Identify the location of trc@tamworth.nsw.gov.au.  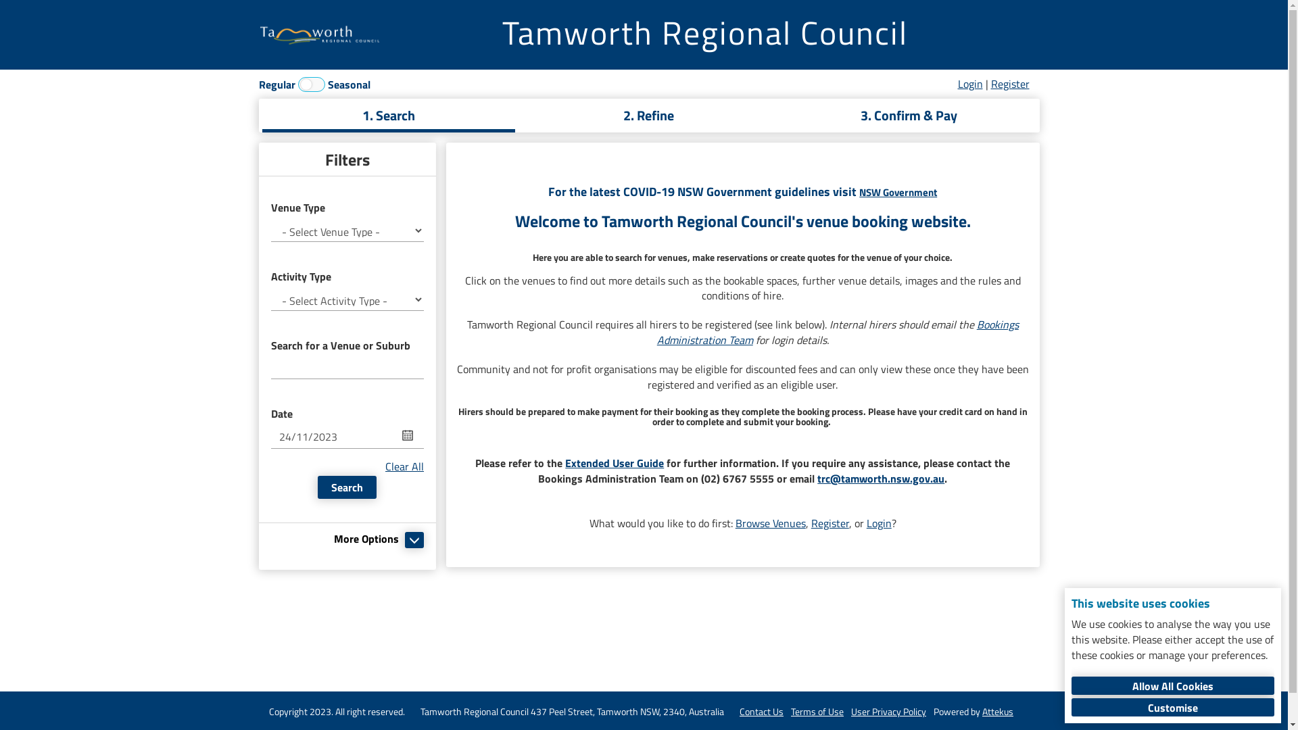
(881, 479).